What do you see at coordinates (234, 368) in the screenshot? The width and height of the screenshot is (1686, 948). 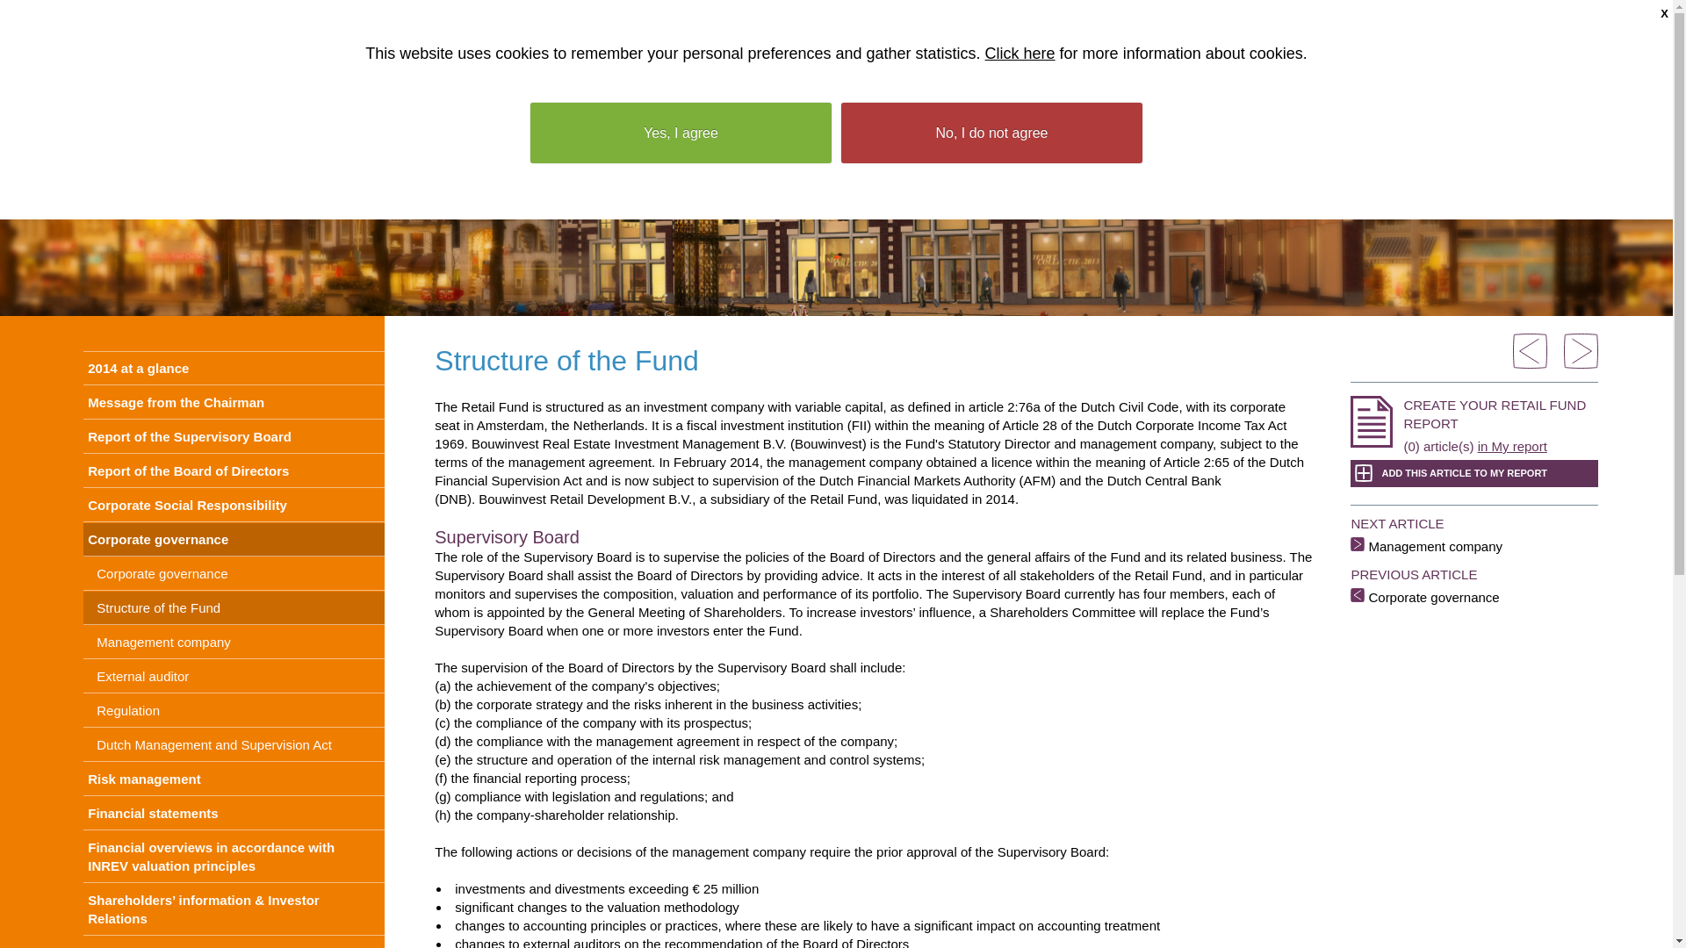 I see `2014 at a glance` at bounding box center [234, 368].